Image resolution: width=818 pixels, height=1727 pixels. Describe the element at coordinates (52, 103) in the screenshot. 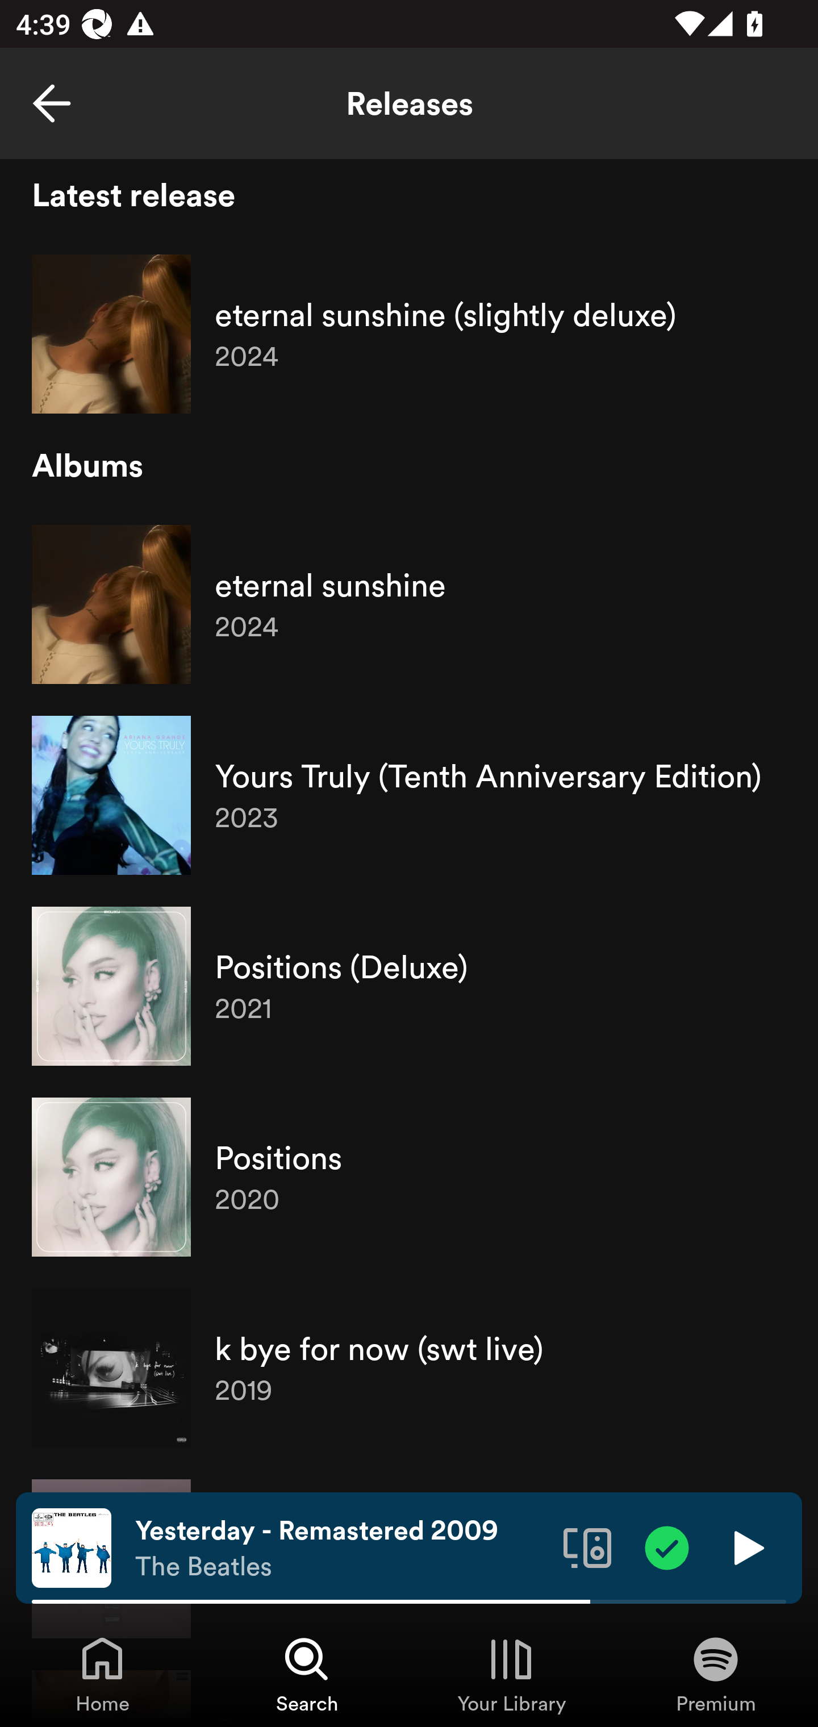

I see `Back` at that location.